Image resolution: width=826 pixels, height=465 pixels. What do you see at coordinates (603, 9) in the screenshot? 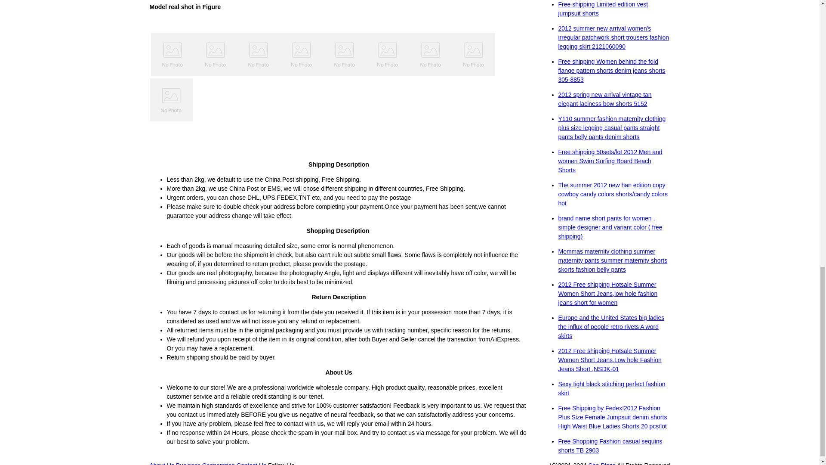
I see `Free shipping Limited edition vest jumpsuit shorts` at bounding box center [603, 9].